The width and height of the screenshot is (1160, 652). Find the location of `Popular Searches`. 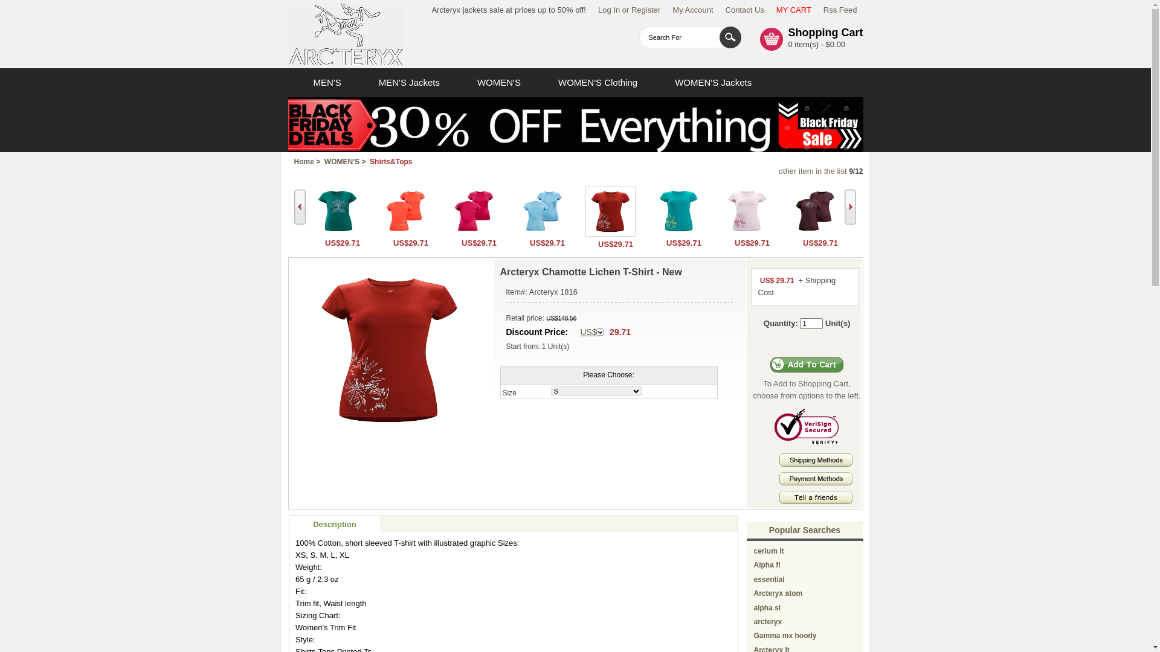

Popular Searches is located at coordinates (805, 530).